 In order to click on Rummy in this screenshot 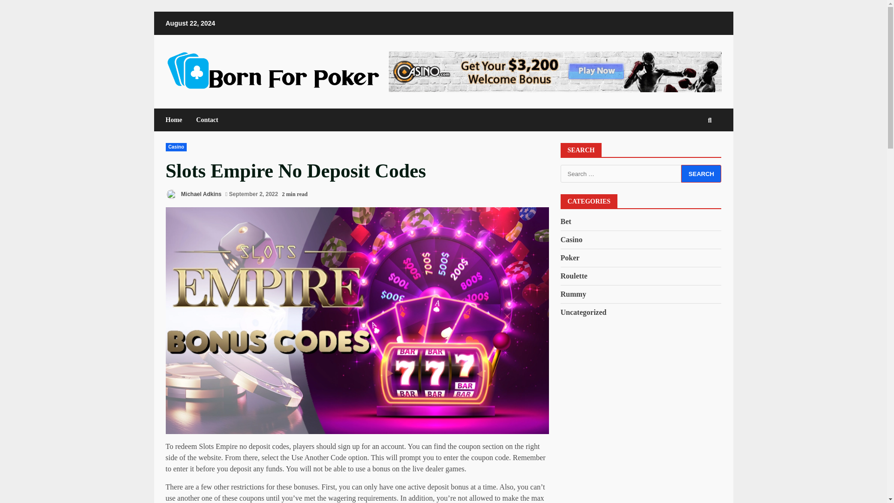, I will do `click(573, 294)`.